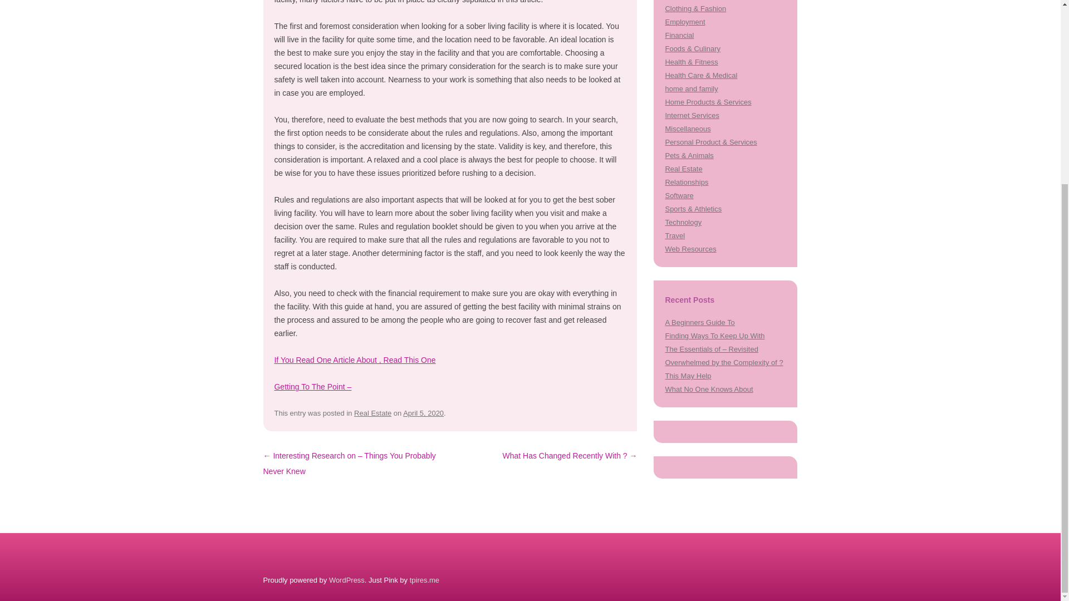  I want to click on Miscellaneous, so click(688, 128).